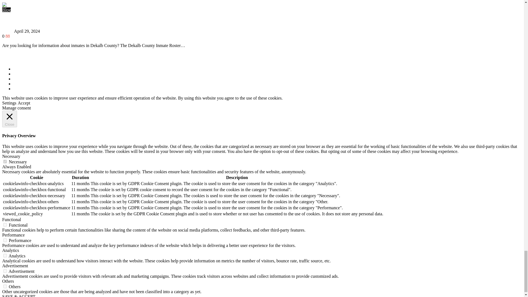 The image size is (528, 297). What do you see at coordinates (5, 240) in the screenshot?
I see `on` at bounding box center [5, 240].